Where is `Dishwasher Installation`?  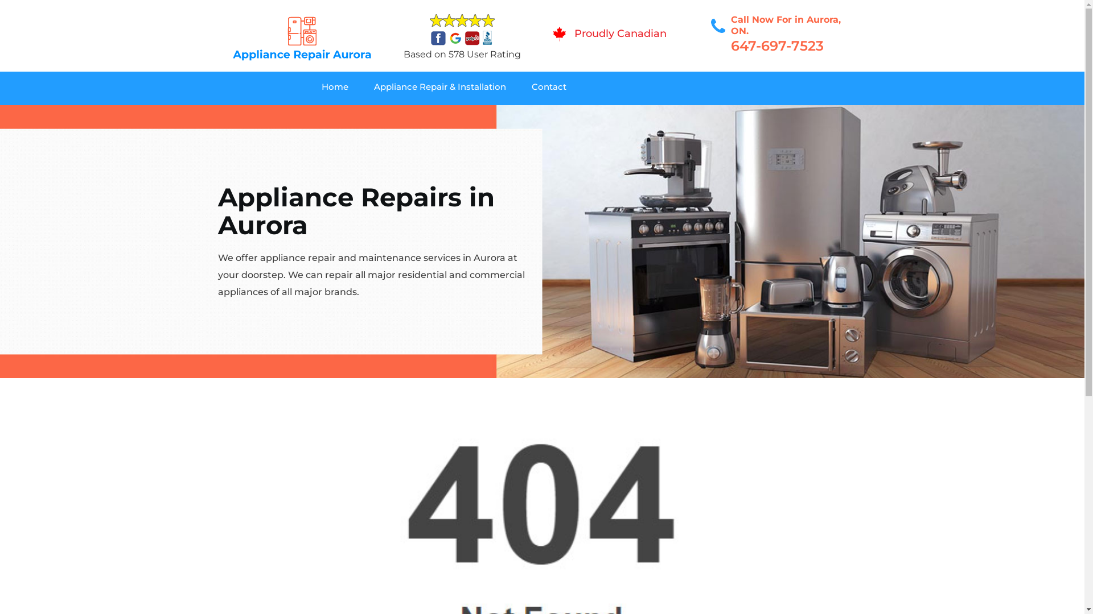
Dishwasher Installation is located at coordinates (583, 116).